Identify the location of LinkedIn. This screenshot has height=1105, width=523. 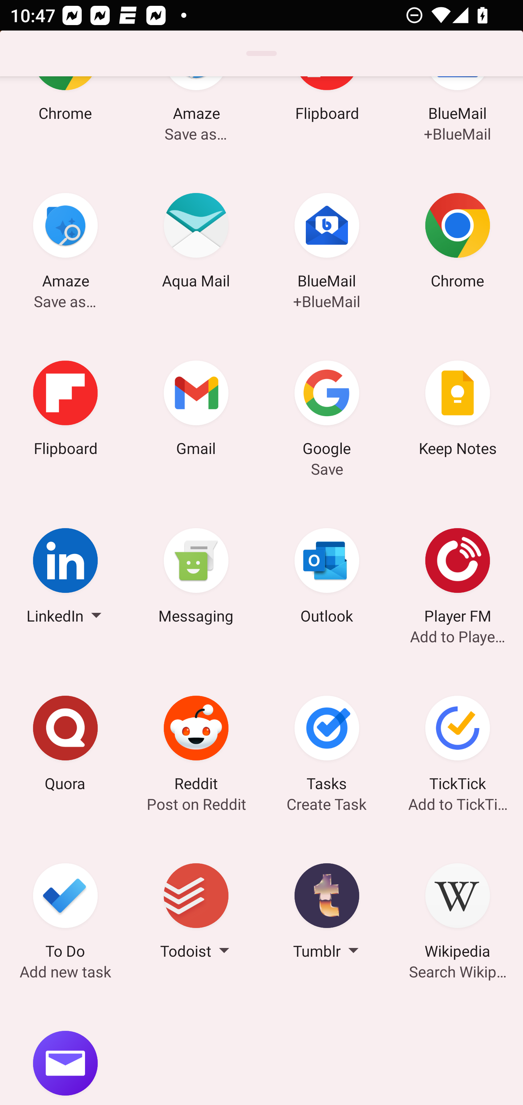
(65, 578).